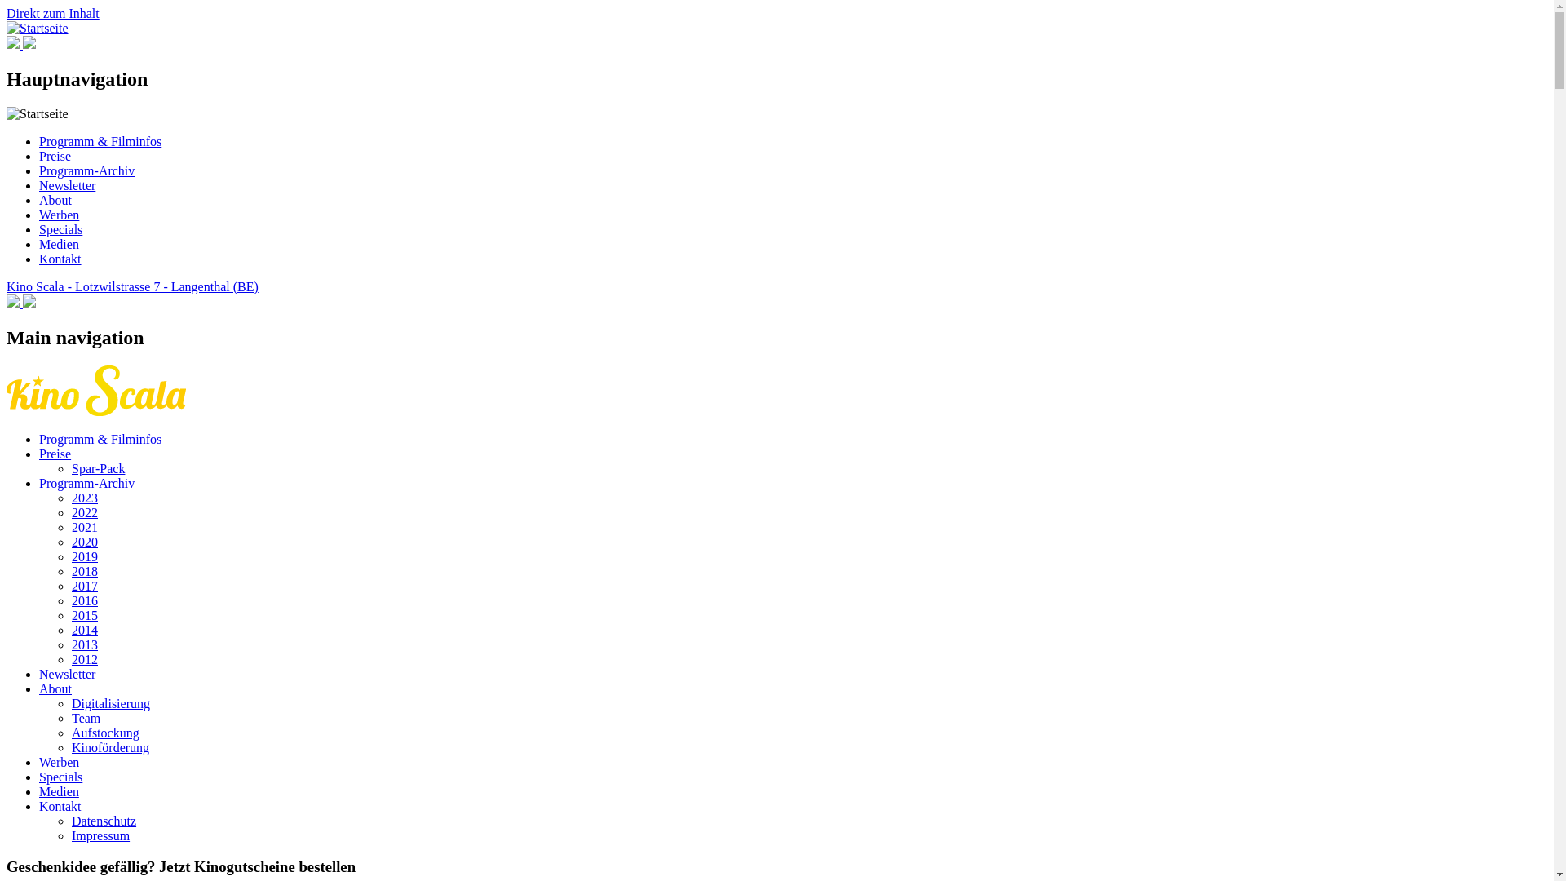  What do you see at coordinates (59, 245) in the screenshot?
I see `Medien` at bounding box center [59, 245].